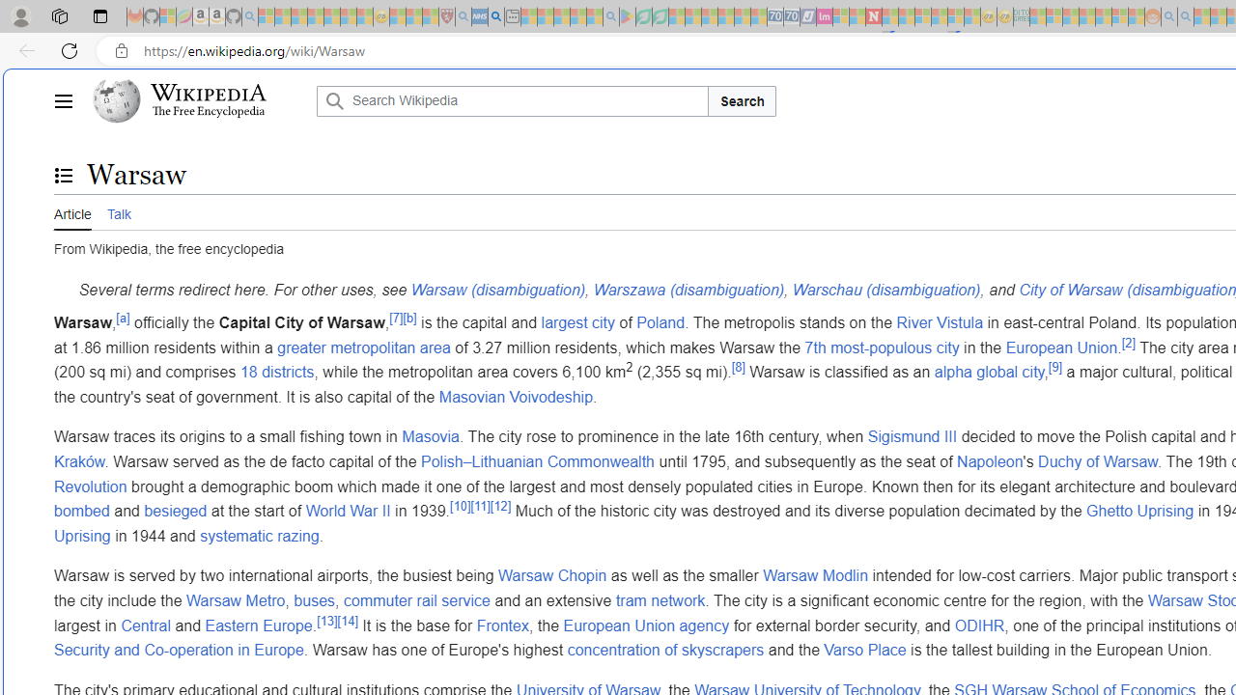 The height and width of the screenshot is (695, 1236). What do you see at coordinates (512, 100) in the screenshot?
I see `Search Wikipedia` at bounding box center [512, 100].